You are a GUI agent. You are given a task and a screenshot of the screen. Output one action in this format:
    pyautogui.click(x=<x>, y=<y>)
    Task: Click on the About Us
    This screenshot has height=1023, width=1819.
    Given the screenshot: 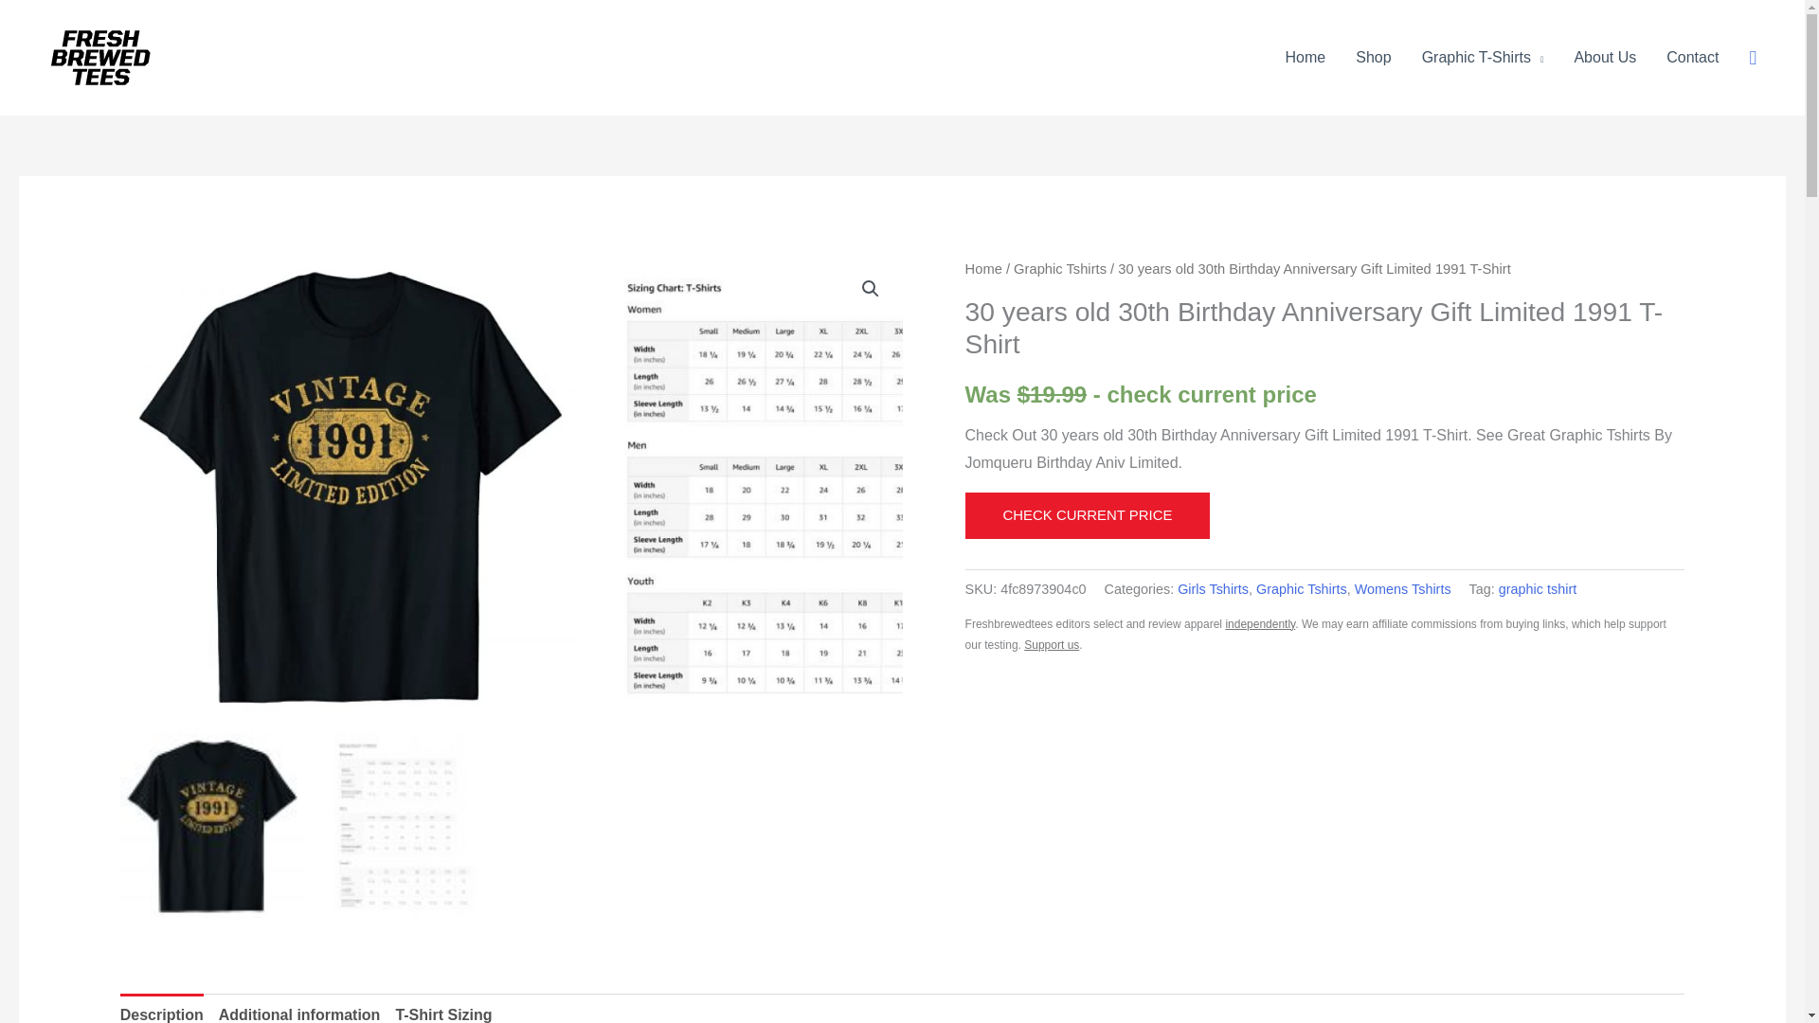 What is the action you would take?
    pyautogui.click(x=1605, y=57)
    